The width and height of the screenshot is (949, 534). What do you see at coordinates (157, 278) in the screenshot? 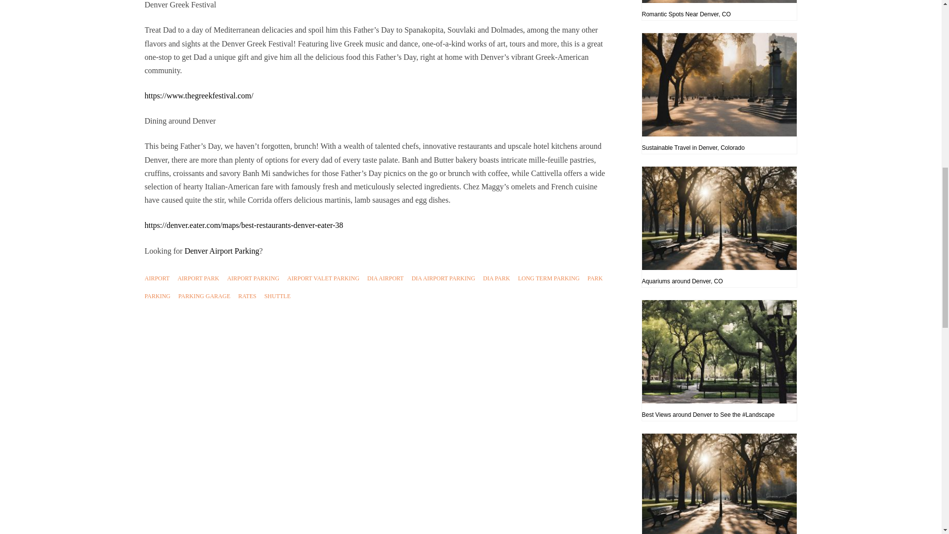
I see `AIRPORT` at bounding box center [157, 278].